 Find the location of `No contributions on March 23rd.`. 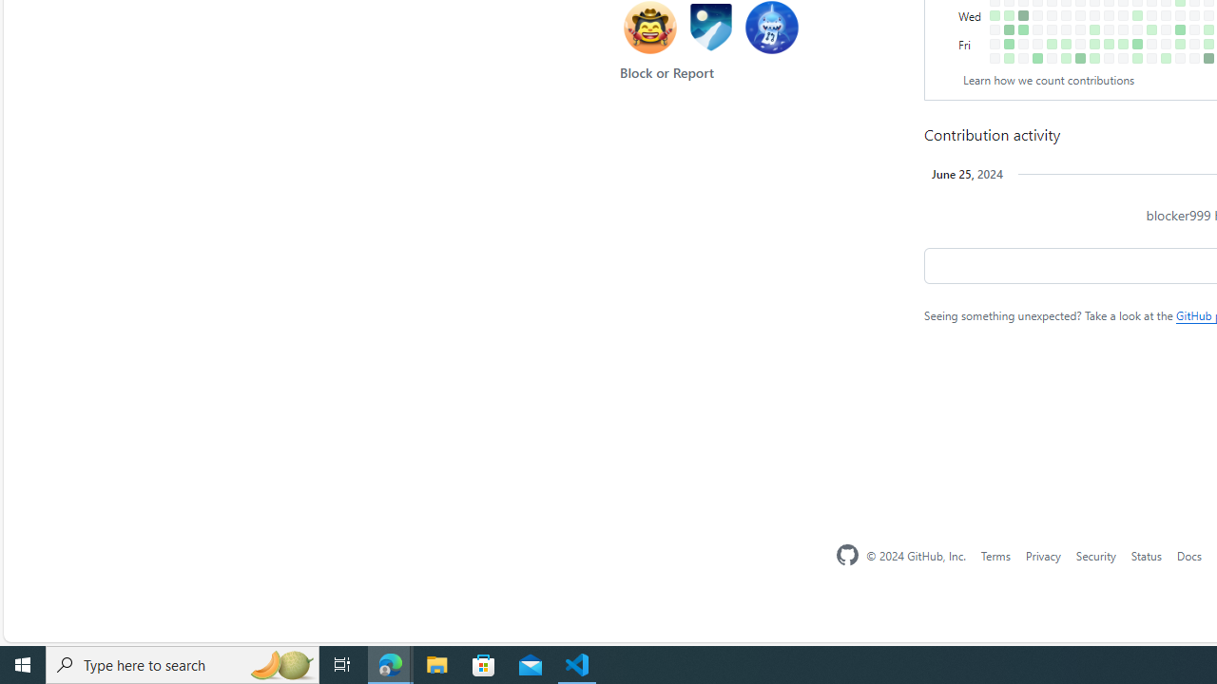

No contributions on March 23rd. is located at coordinates (1151, 58).